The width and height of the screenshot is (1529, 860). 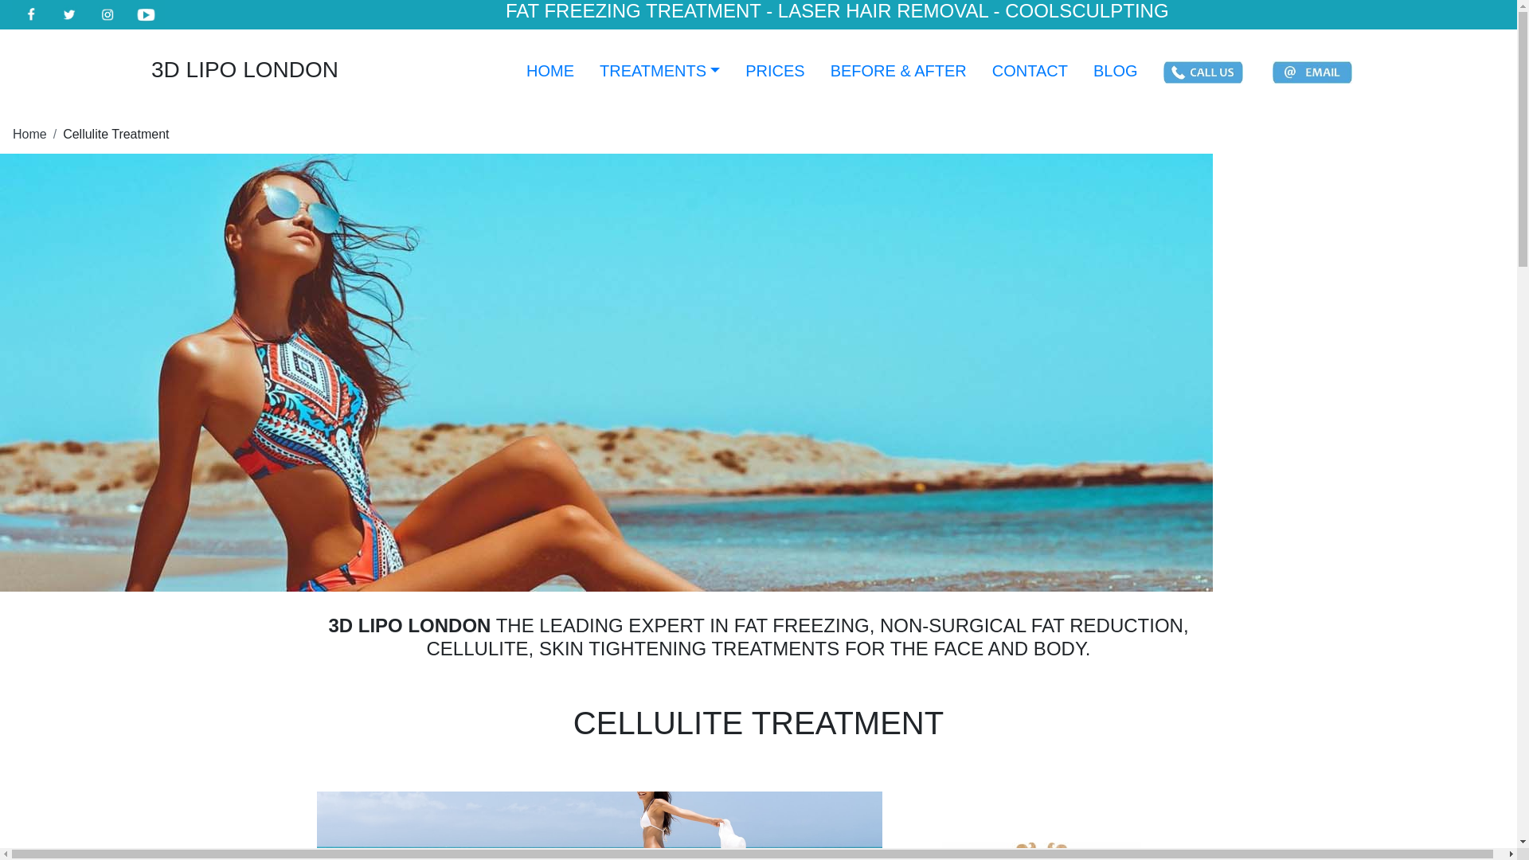 I want to click on CONTACT, so click(x=1030, y=71).